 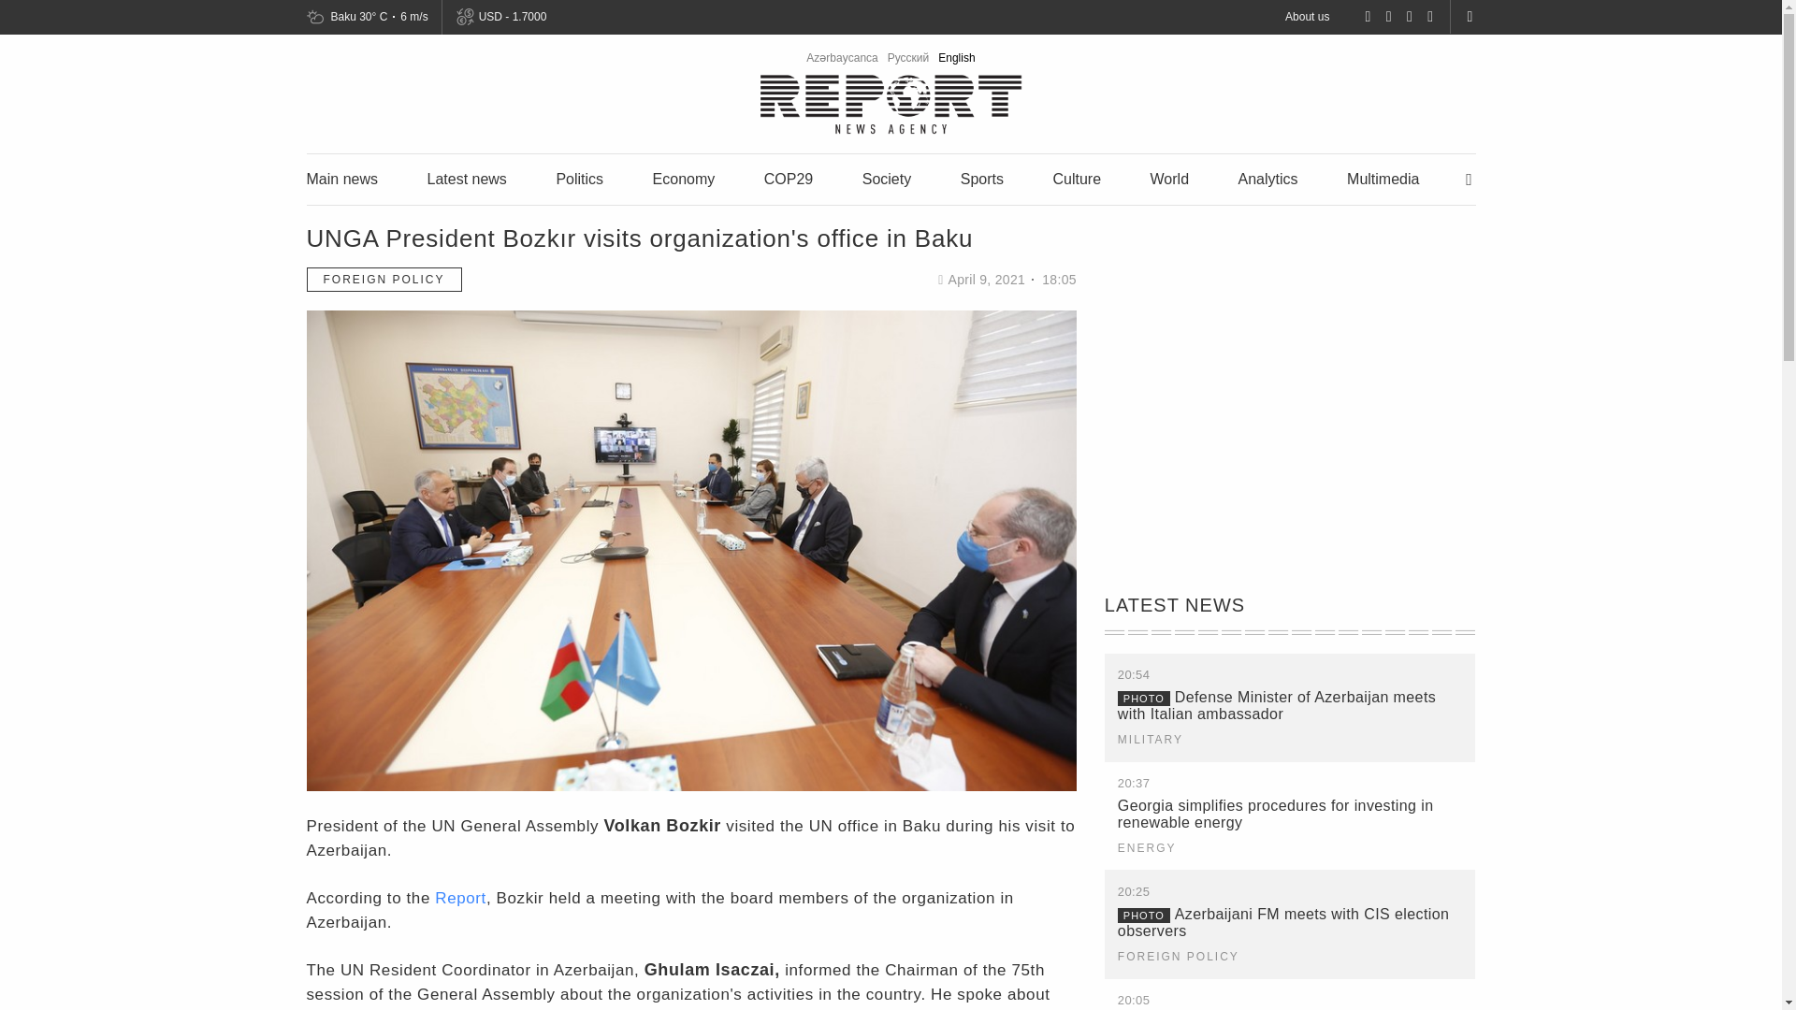 What do you see at coordinates (982, 178) in the screenshot?
I see `Sports` at bounding box center [982, 178].